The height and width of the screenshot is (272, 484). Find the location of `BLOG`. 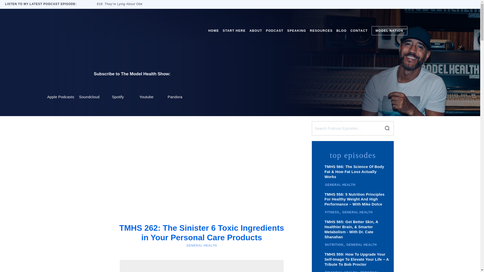

BLOG is located at coordinates (341, 30).